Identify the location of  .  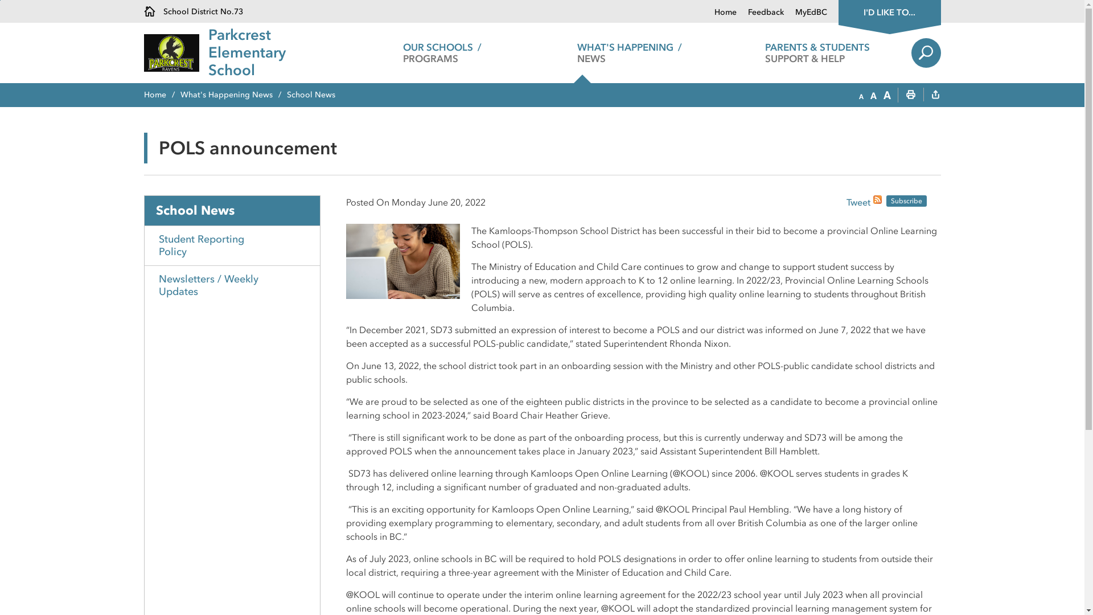
(935, 96).